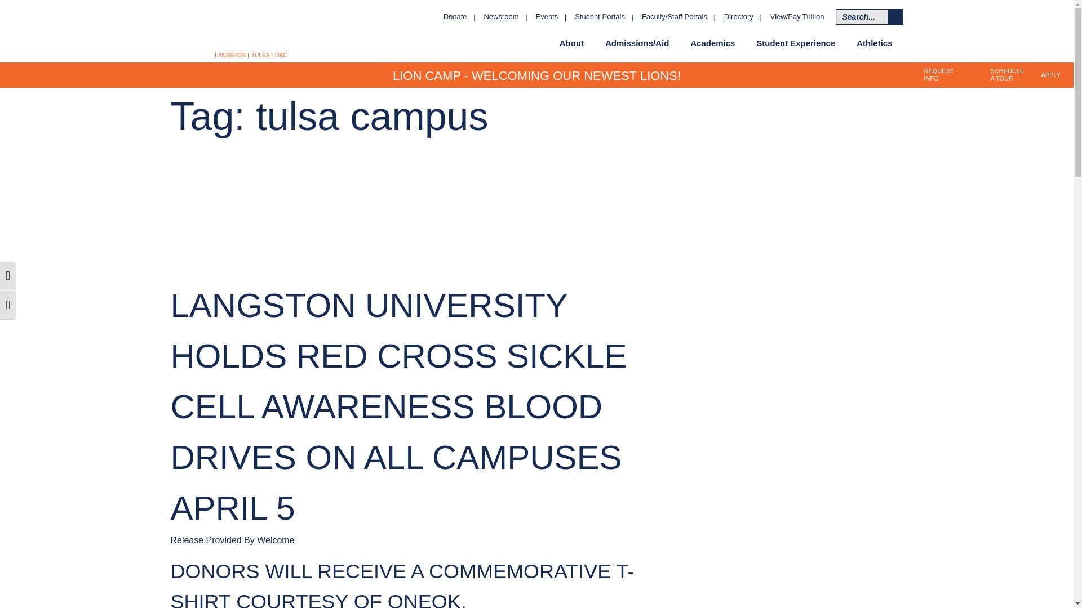  I want to click on Academics, so click(712, 43).